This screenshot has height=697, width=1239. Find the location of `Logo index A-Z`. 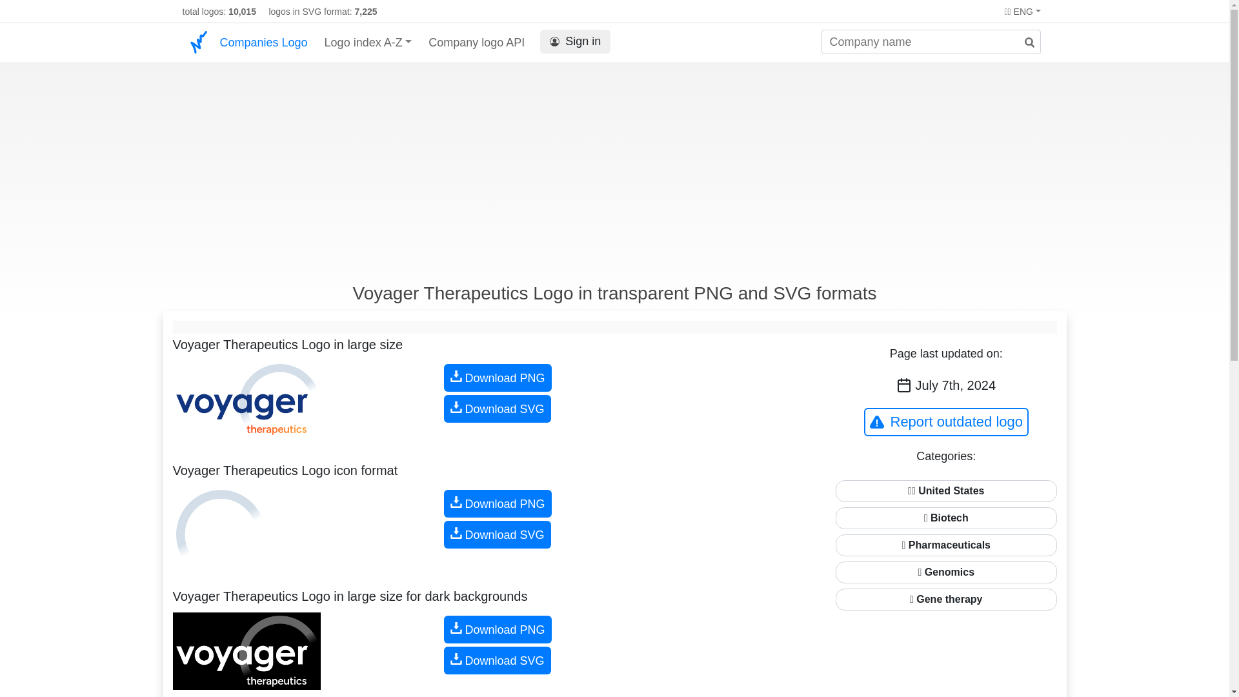

Logo index A-Z is located at coordinates (368, 43).